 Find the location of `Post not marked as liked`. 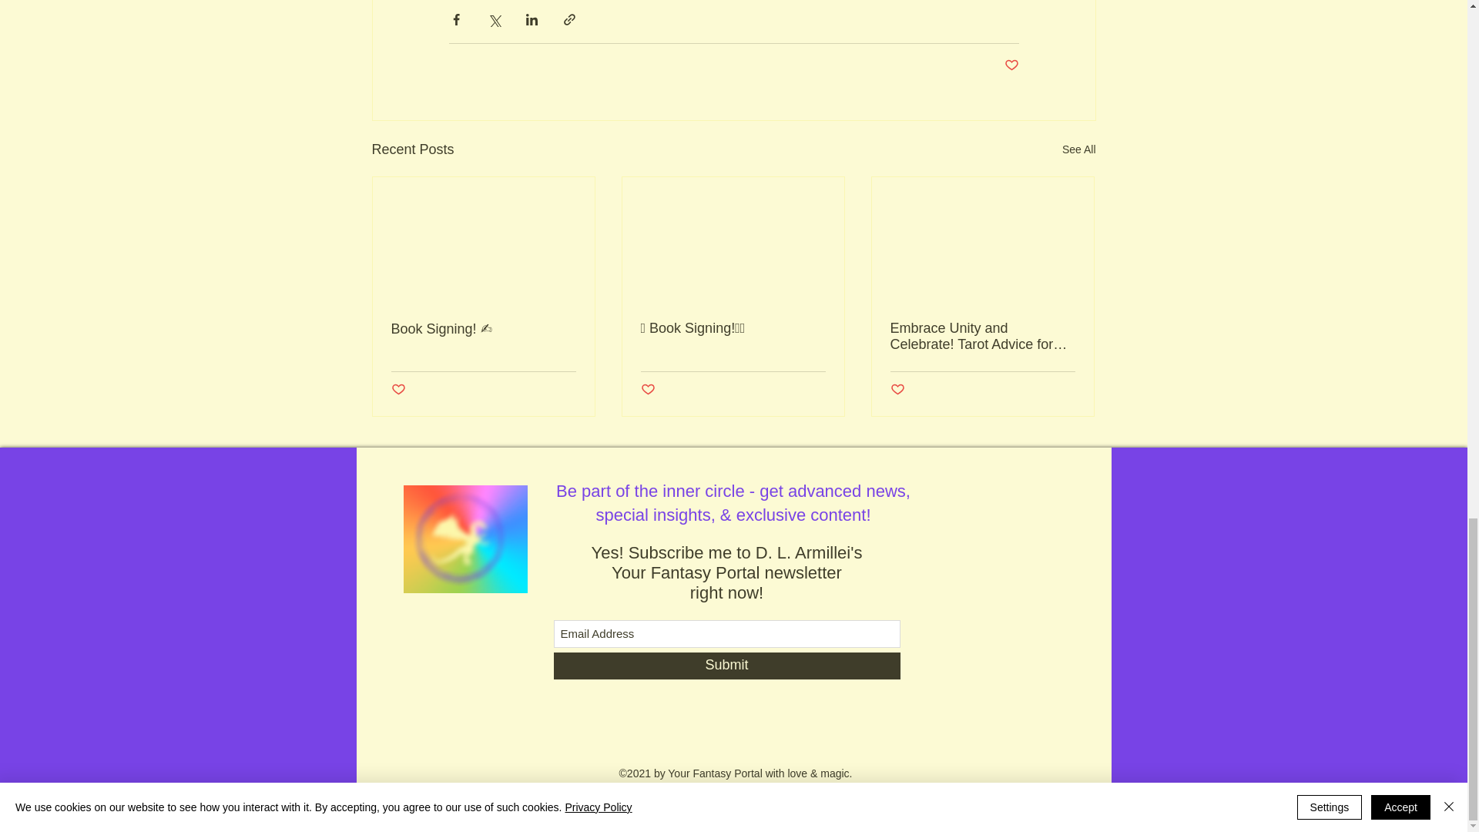

Post not marked as liked is located at coordinates (1011, 65).